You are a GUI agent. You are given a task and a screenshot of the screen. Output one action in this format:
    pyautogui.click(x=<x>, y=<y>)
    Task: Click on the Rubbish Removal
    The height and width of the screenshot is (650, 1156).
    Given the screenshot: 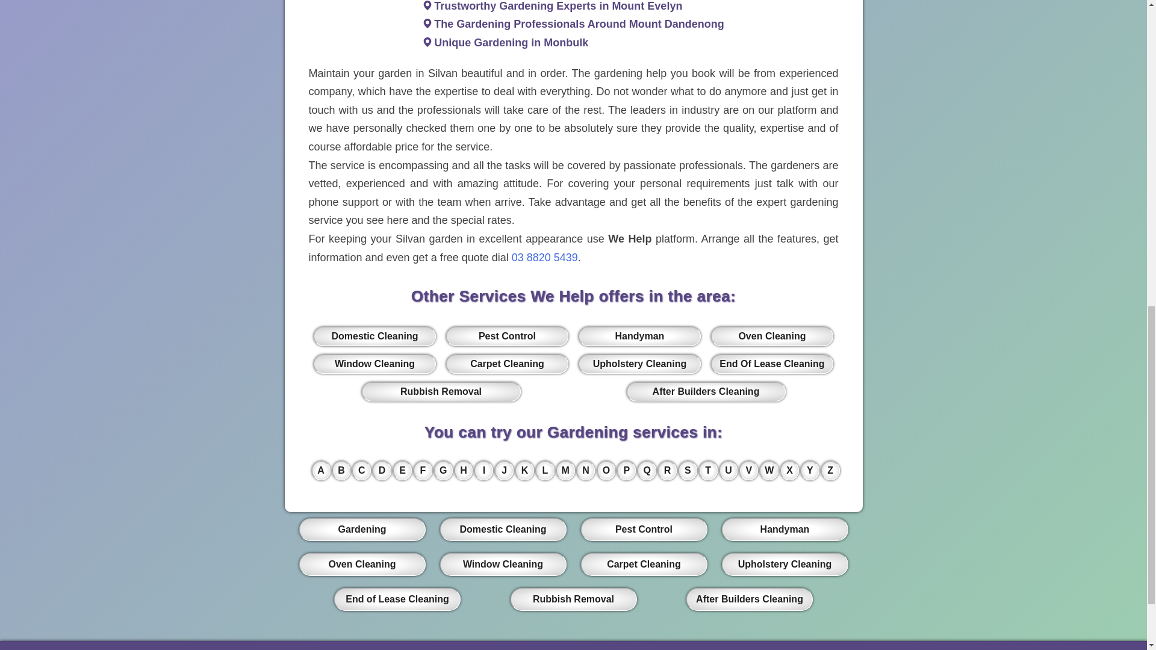 What is the action you would take?
    pyautogui.click(x=441, y=392)
    